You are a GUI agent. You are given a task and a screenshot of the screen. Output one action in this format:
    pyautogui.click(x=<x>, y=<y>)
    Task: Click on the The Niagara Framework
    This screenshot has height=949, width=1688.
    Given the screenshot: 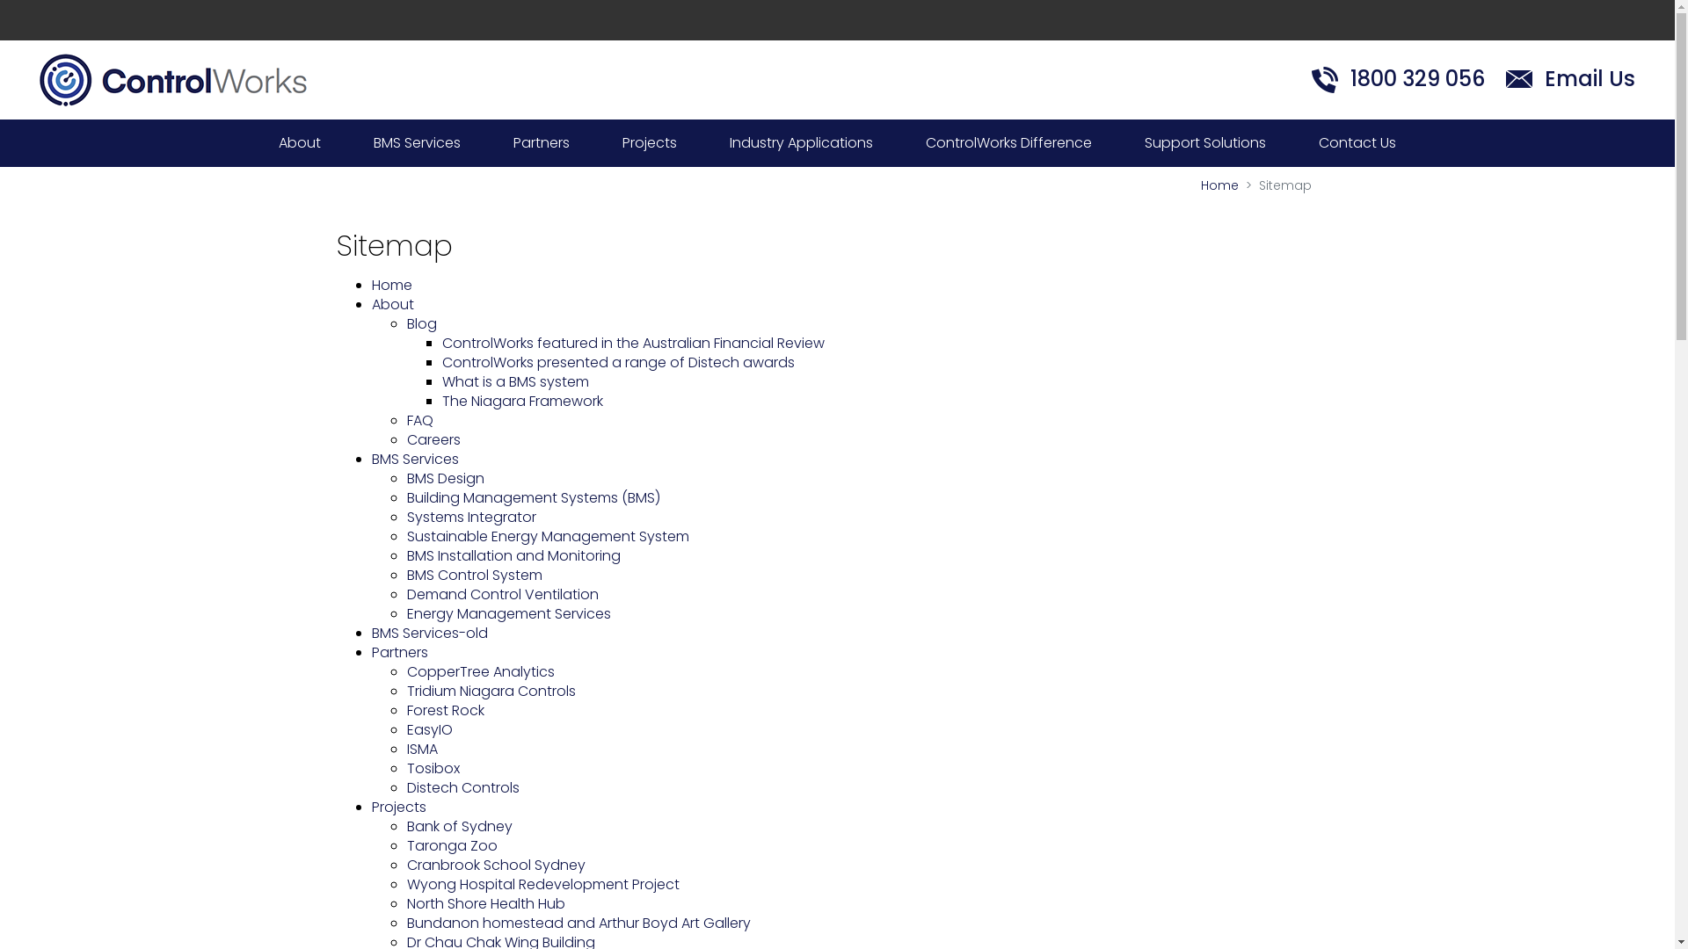 What is the action you would take?
    pyautogui.click(x=522, y=401)
    